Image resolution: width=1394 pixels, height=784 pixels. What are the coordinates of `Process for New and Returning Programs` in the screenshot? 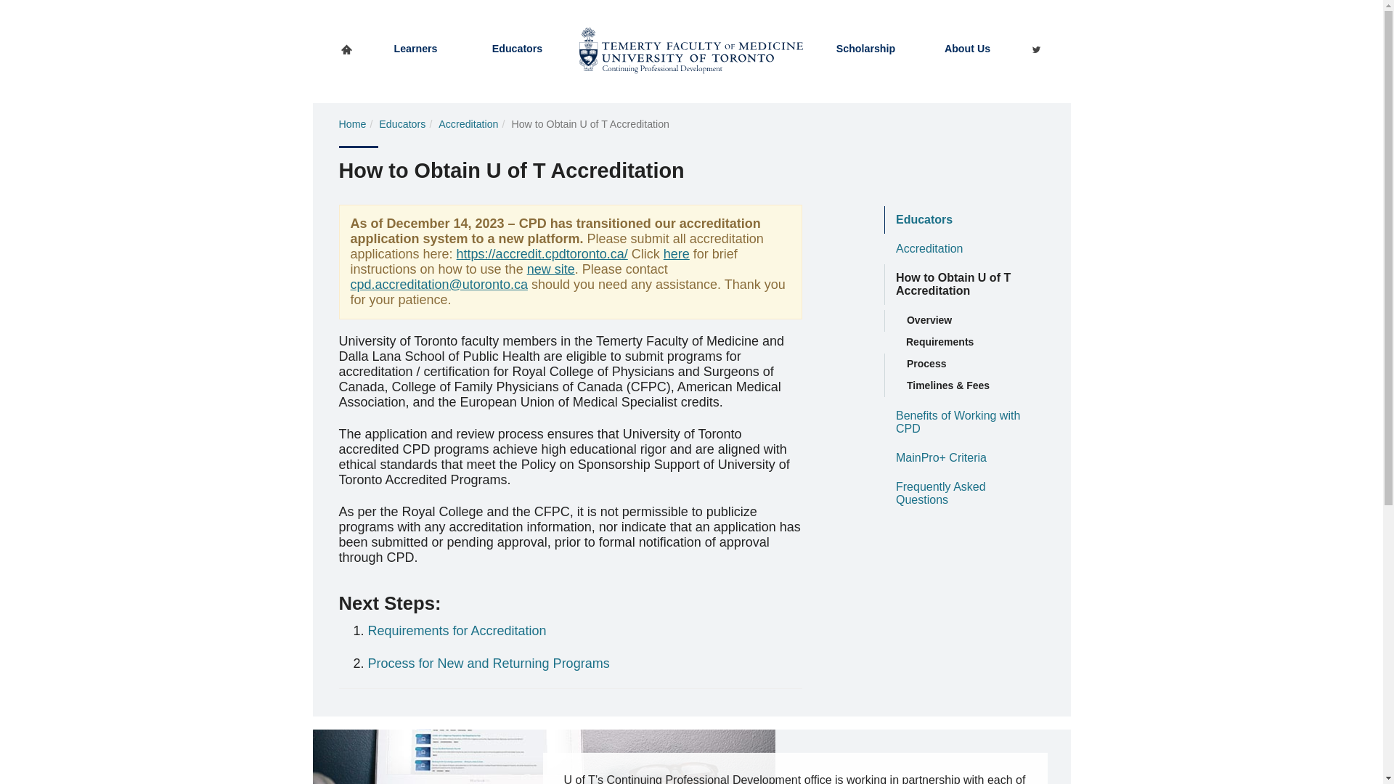 It's located at (488, 663).